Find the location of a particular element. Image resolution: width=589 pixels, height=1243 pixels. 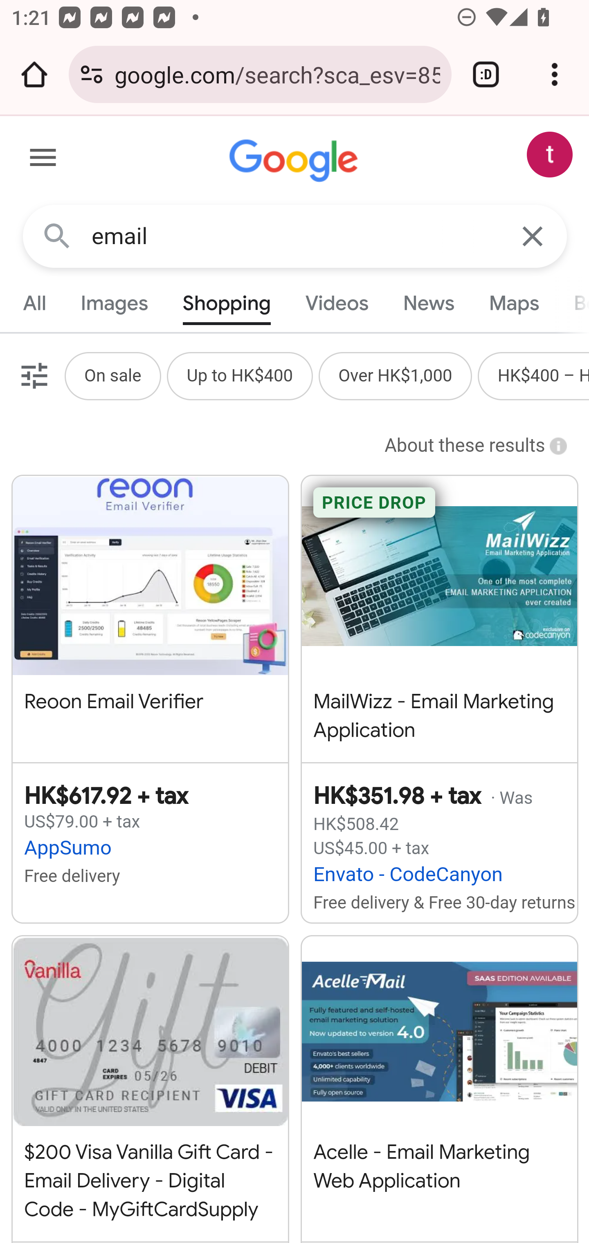

Over HK$1,000 is located at coordinates (395, 375).